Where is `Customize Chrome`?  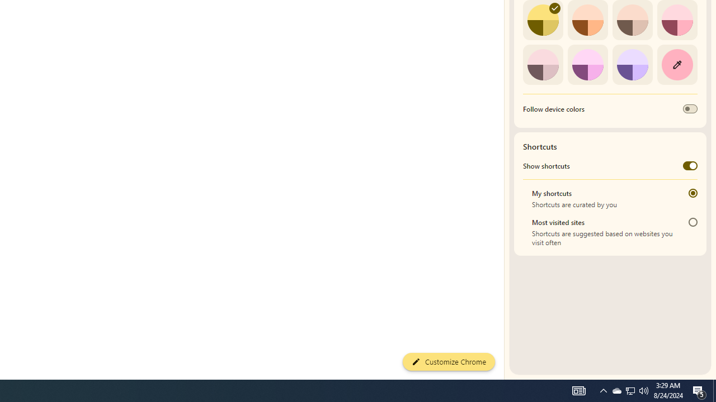 Customize Chrome is located at coordinates (449, 362).